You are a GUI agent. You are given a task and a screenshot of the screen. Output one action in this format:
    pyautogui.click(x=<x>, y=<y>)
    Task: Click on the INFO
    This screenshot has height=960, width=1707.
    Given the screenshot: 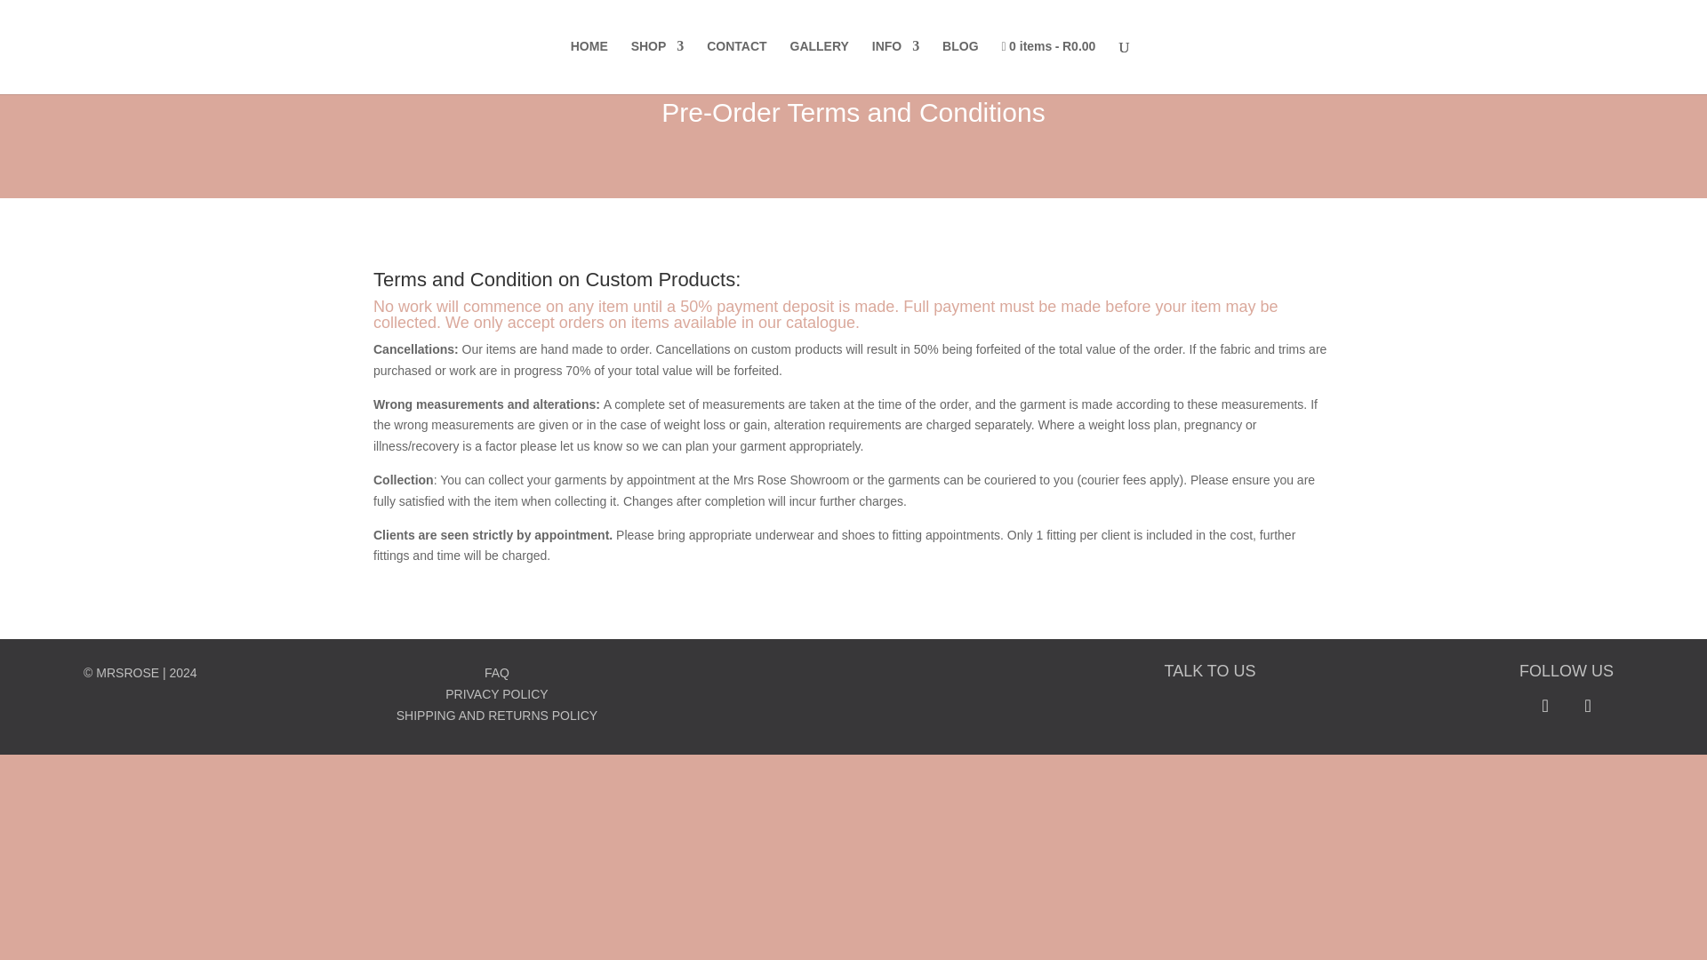 What is the action you would take?
    pyautogui.click(x=896, y=66)
    